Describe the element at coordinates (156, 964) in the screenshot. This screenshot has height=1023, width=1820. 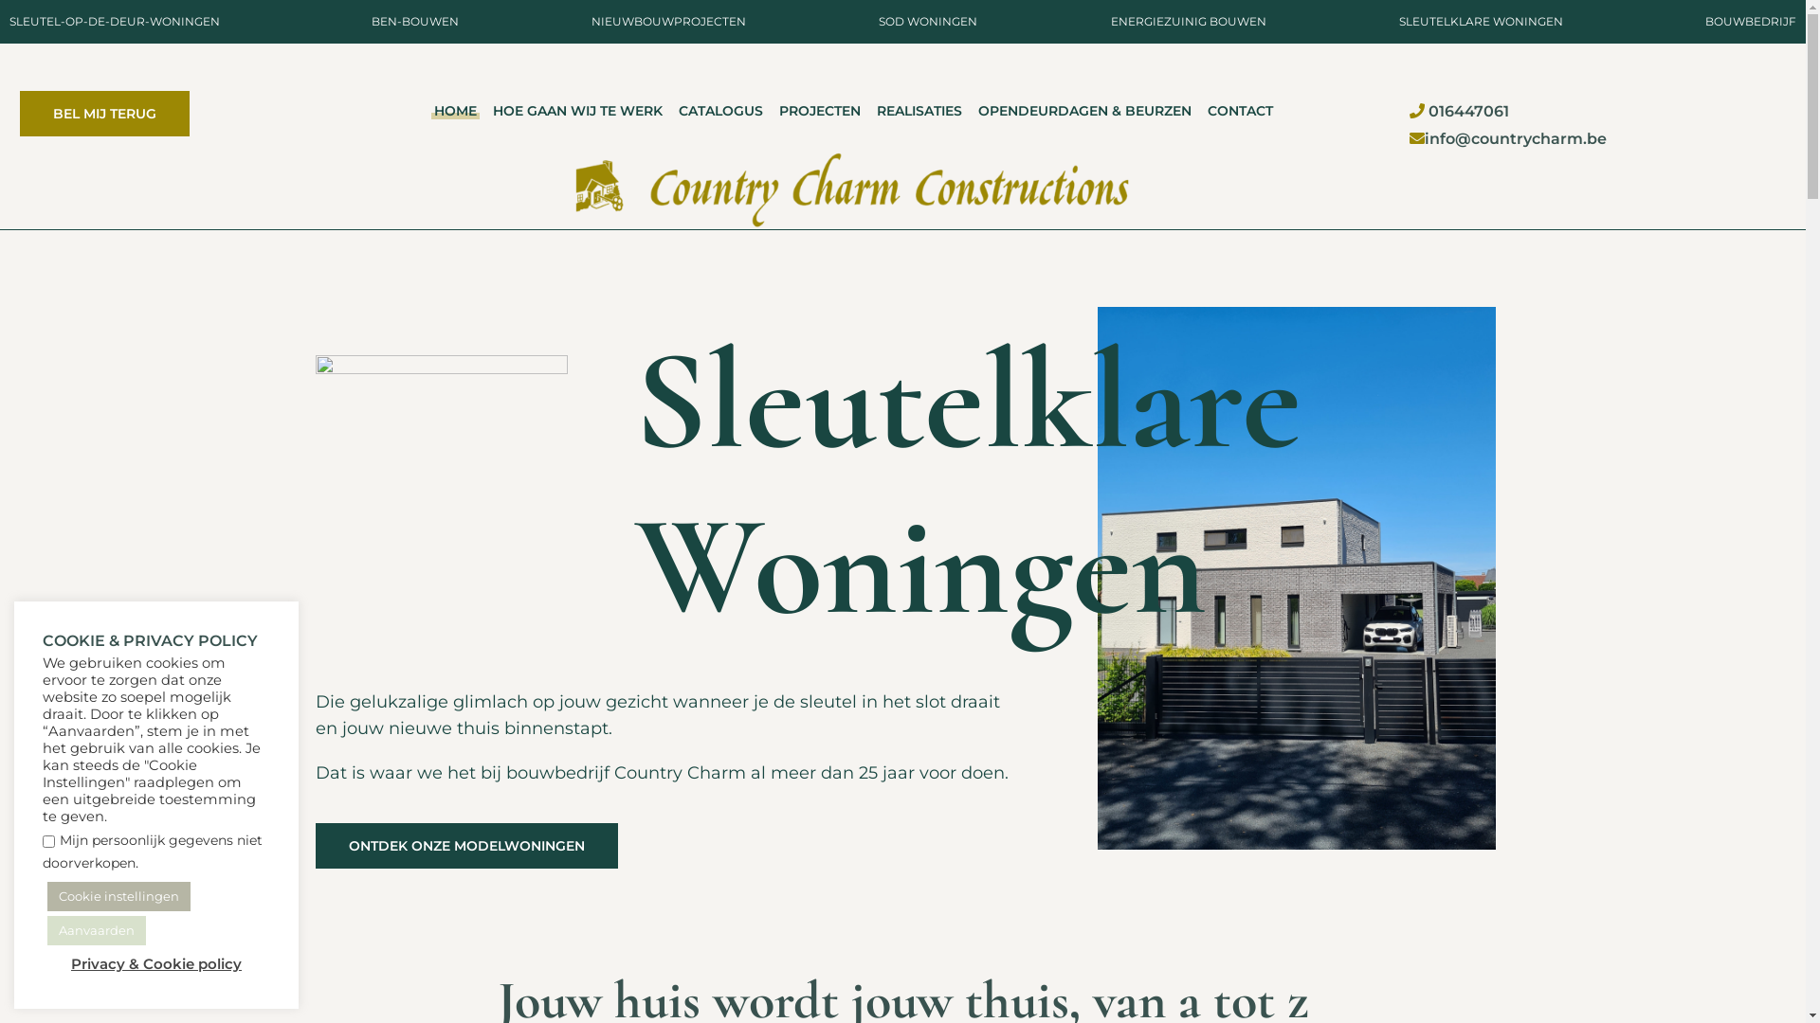
I see `Privacy & Cookie policy` at that location.